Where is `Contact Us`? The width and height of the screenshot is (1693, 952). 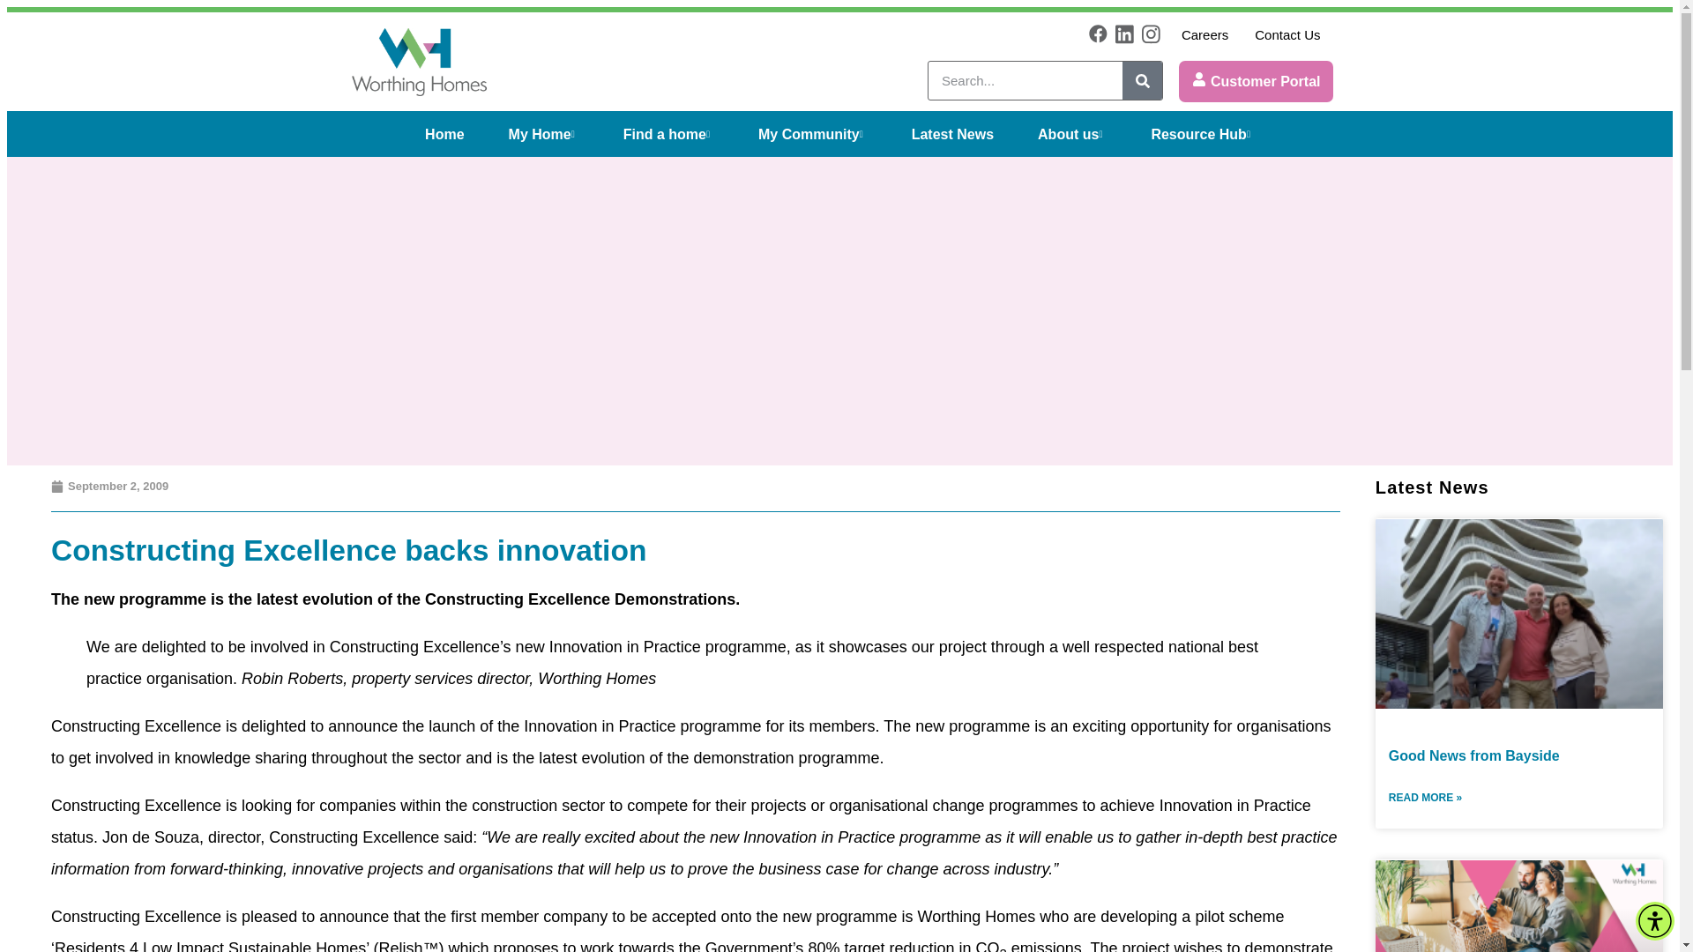 Contact Us is located at coordinates (1287, 33).